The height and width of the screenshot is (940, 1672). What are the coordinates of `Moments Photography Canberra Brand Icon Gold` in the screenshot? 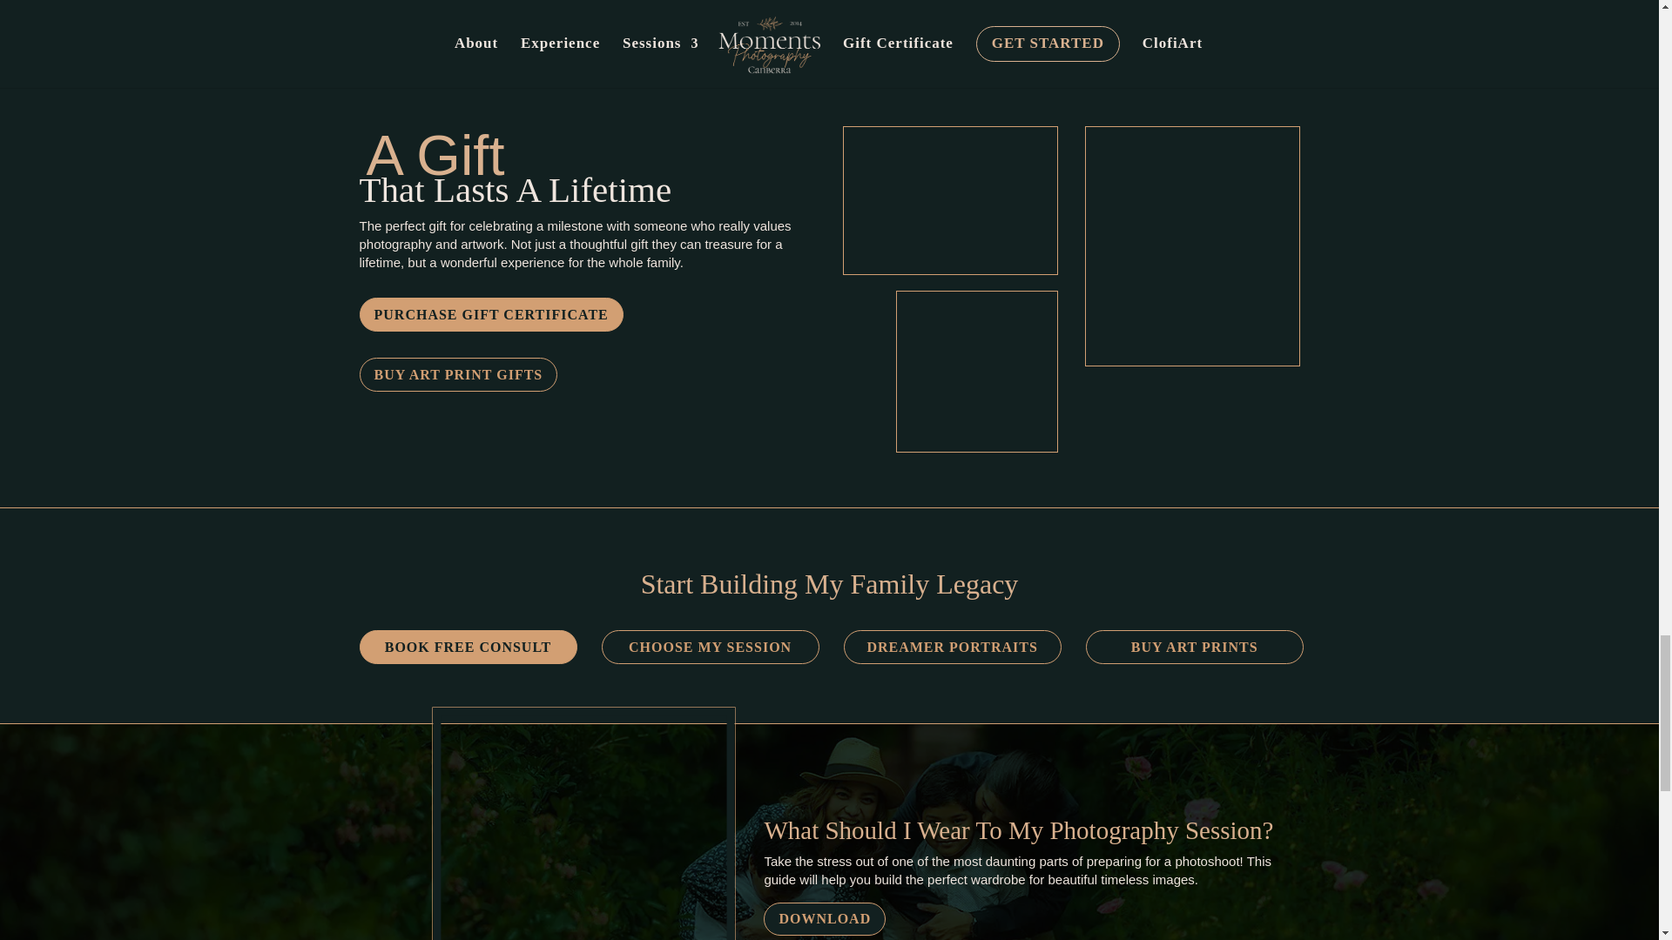 It's located at (1554, 505).